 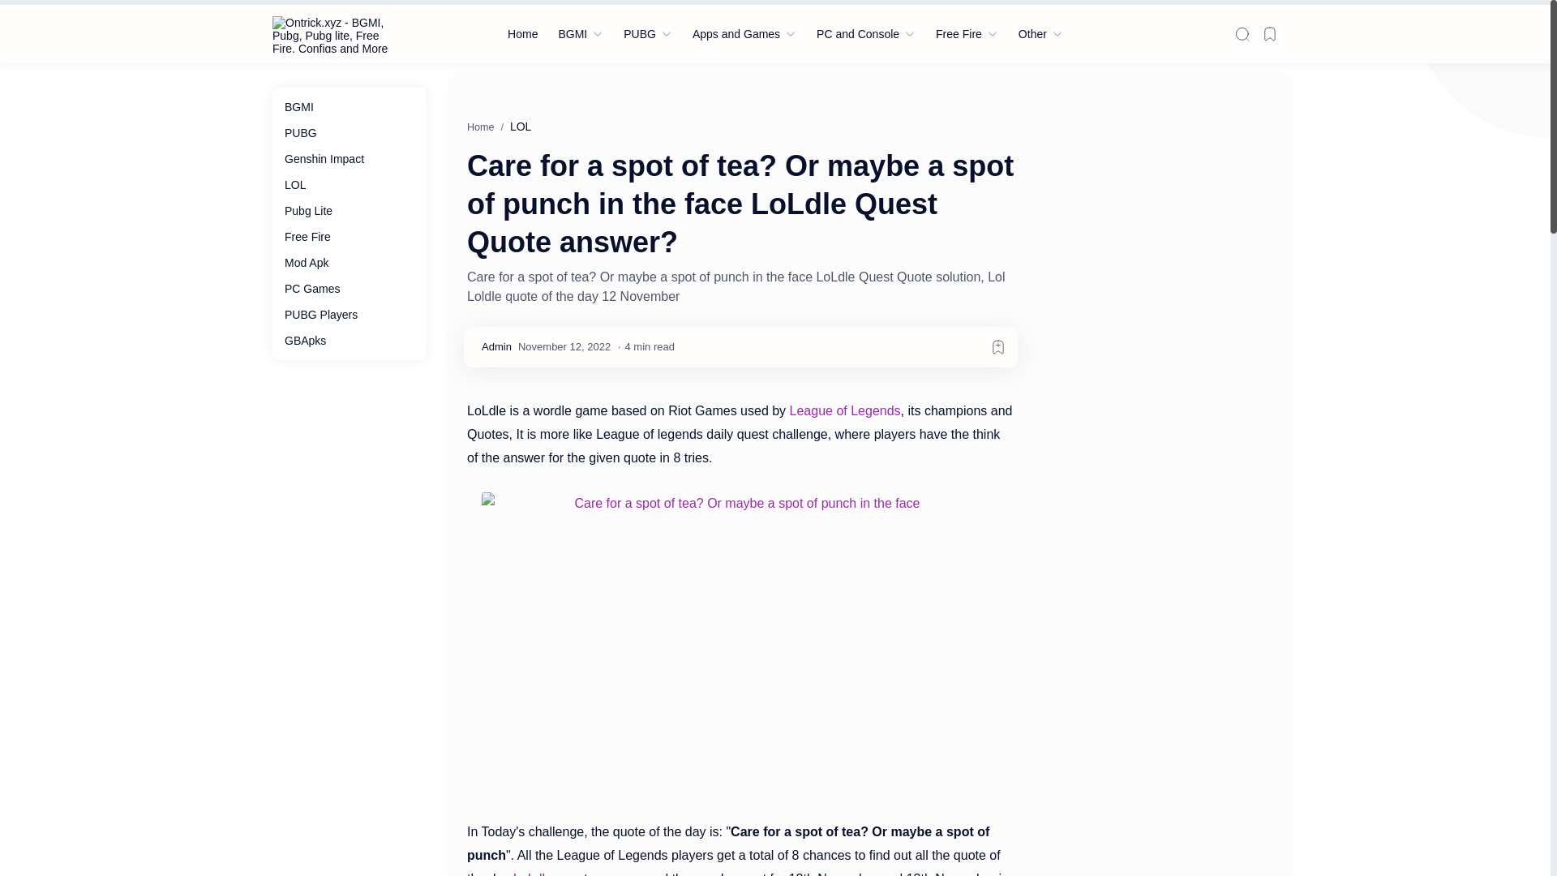 I want to click on Published: November 12, 2022, so click(x=564, y=347).